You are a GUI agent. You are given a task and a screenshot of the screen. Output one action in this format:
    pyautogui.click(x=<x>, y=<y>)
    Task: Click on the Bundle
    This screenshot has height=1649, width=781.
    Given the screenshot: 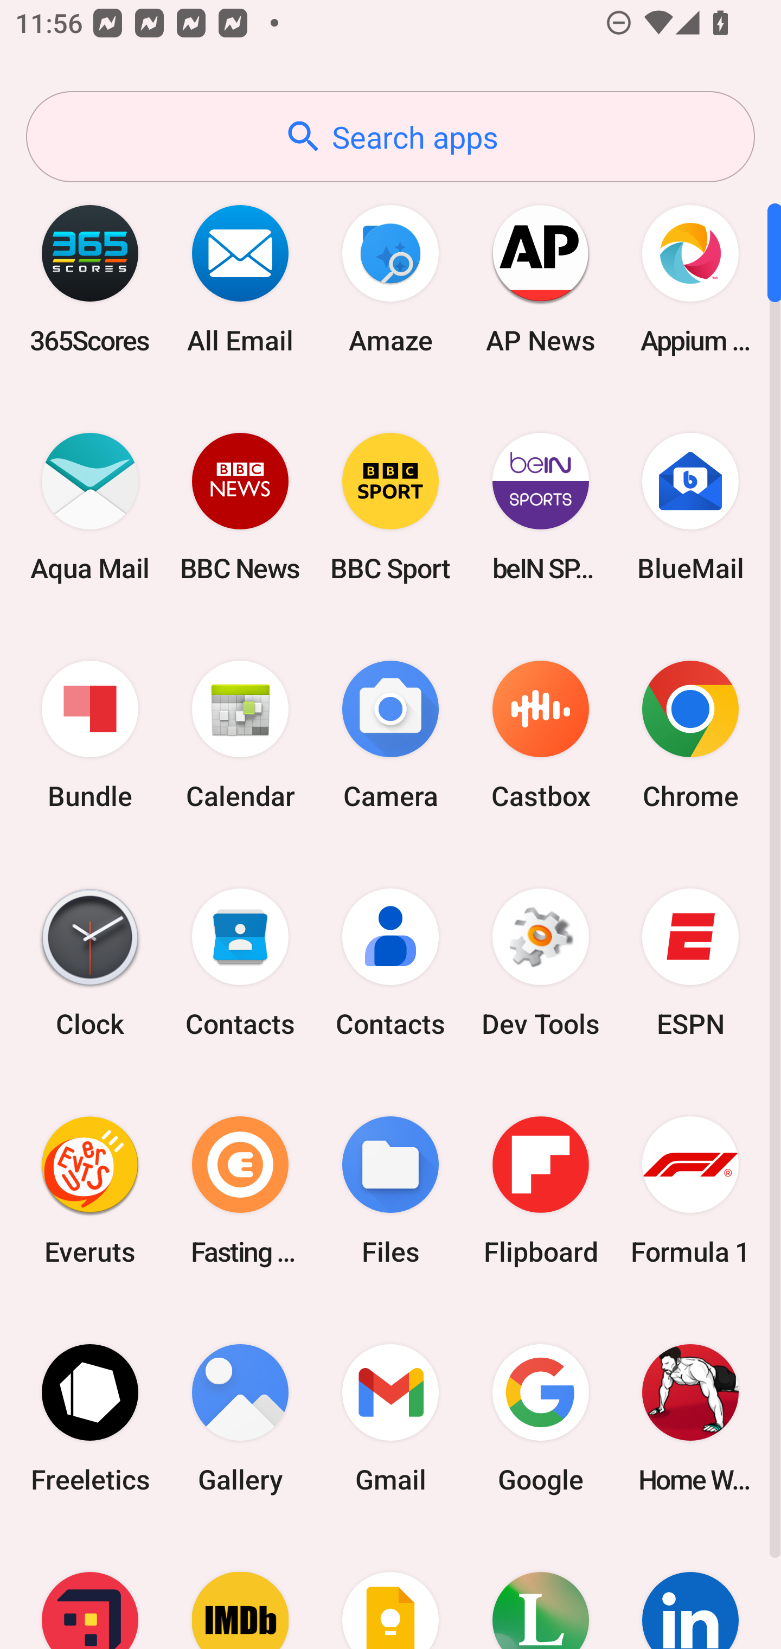 What is the action you would take?
    pyautogui.click(x=90, y=736)
    